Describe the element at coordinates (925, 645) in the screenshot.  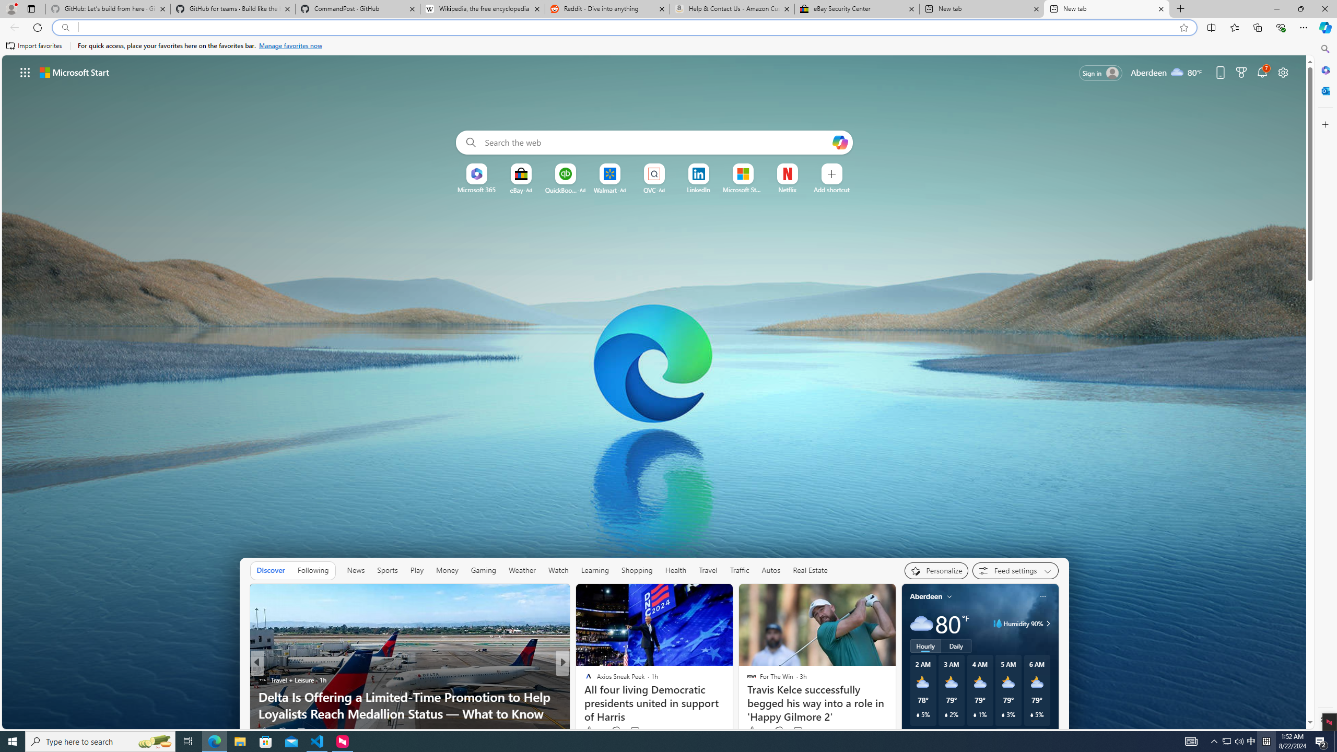
I see `Hourly` at that location.